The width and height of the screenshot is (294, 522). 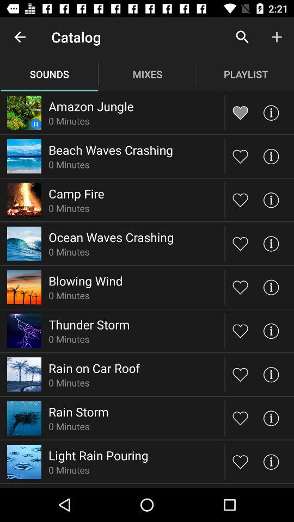 What do you see at coordinates (271, 112) in the screenshot?
I see `check information` at bounding box center [271, 112].